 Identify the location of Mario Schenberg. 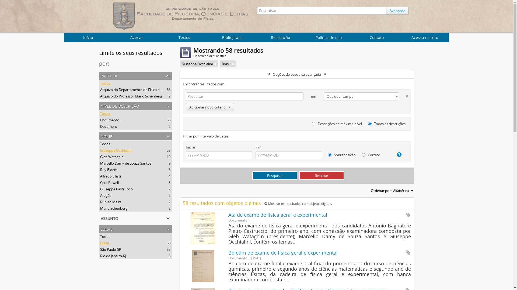
(114, 208).